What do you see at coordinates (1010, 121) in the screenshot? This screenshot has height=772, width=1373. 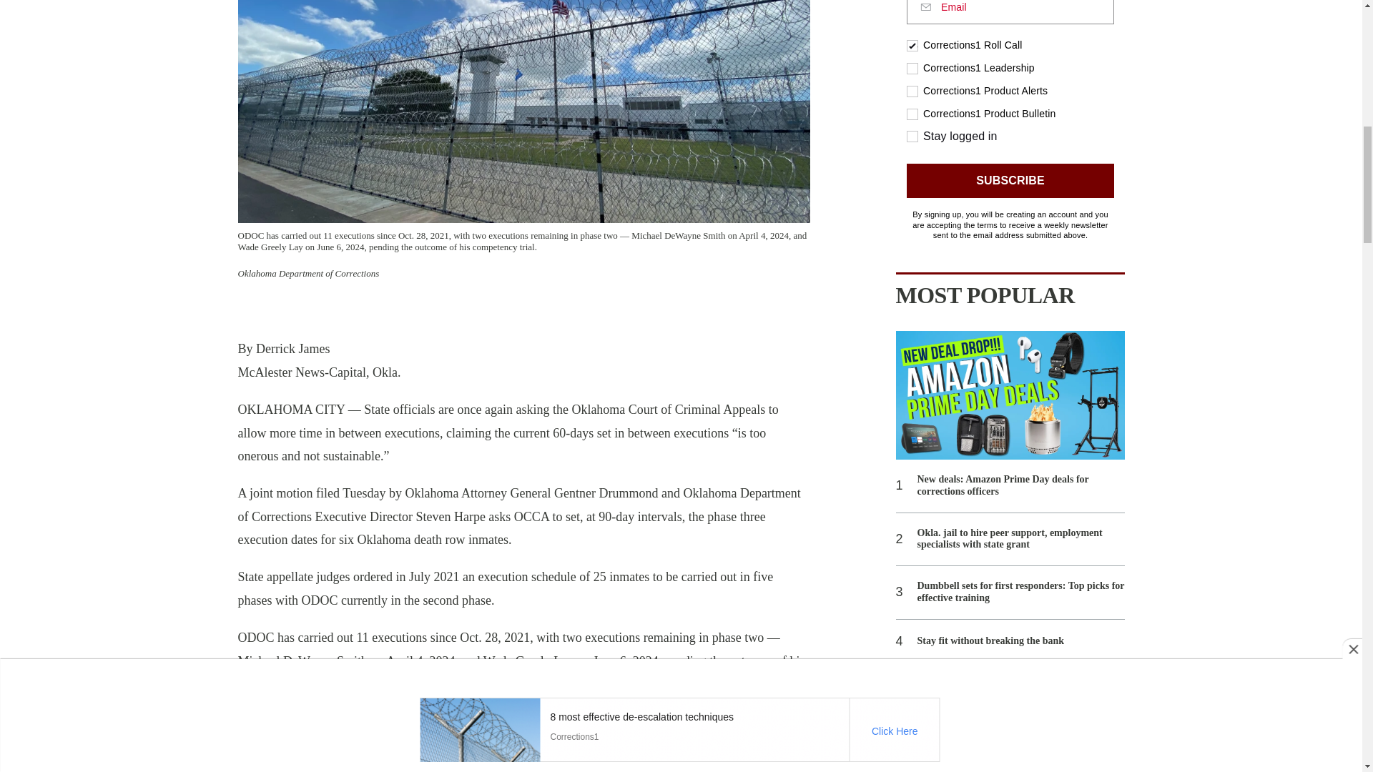 I see `piano-id-nb2Z0` at bounding box center [1010, 121].